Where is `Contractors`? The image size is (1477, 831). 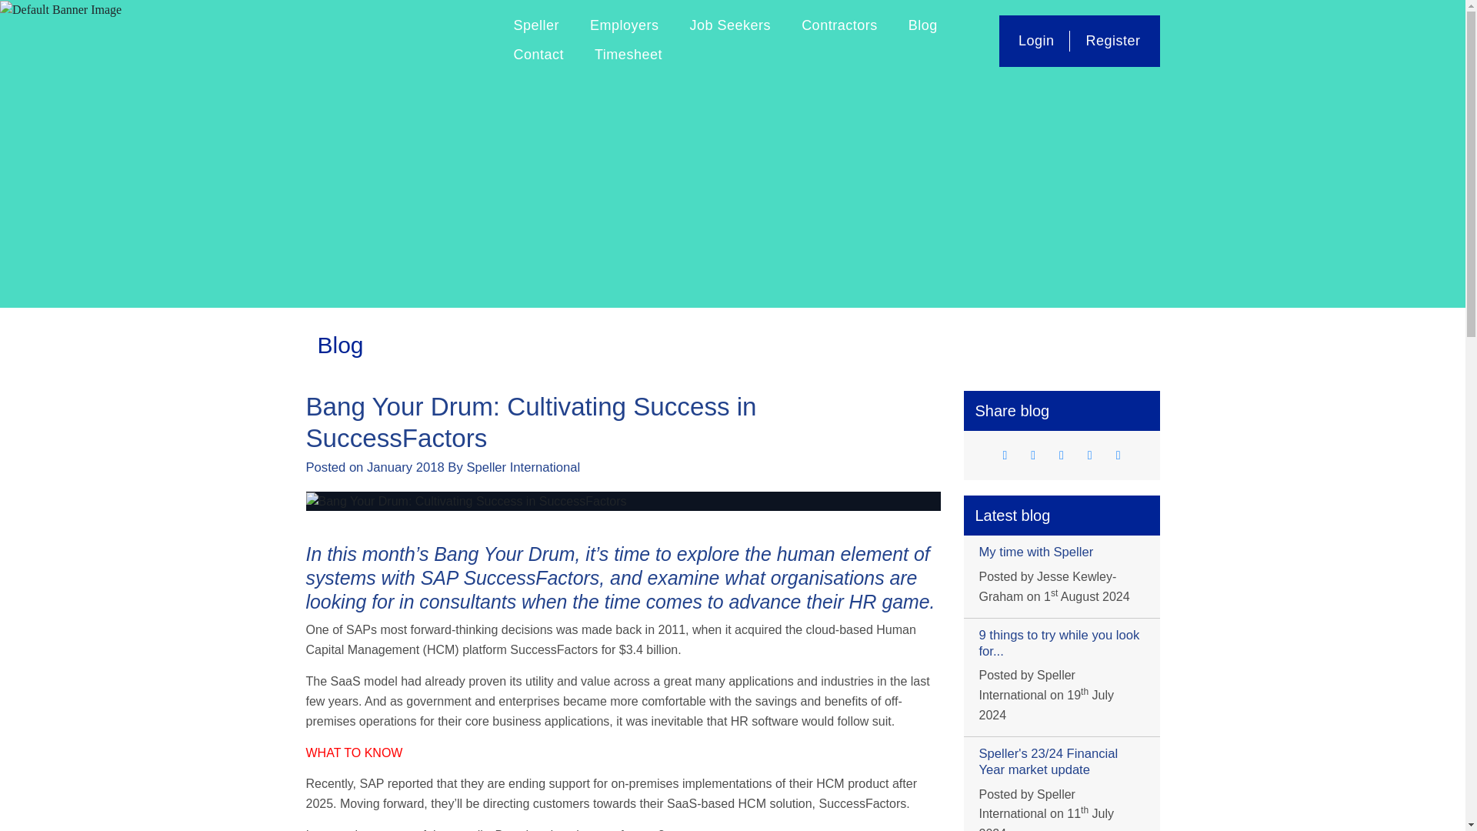
Contractors is located at coordinates (839, 26).